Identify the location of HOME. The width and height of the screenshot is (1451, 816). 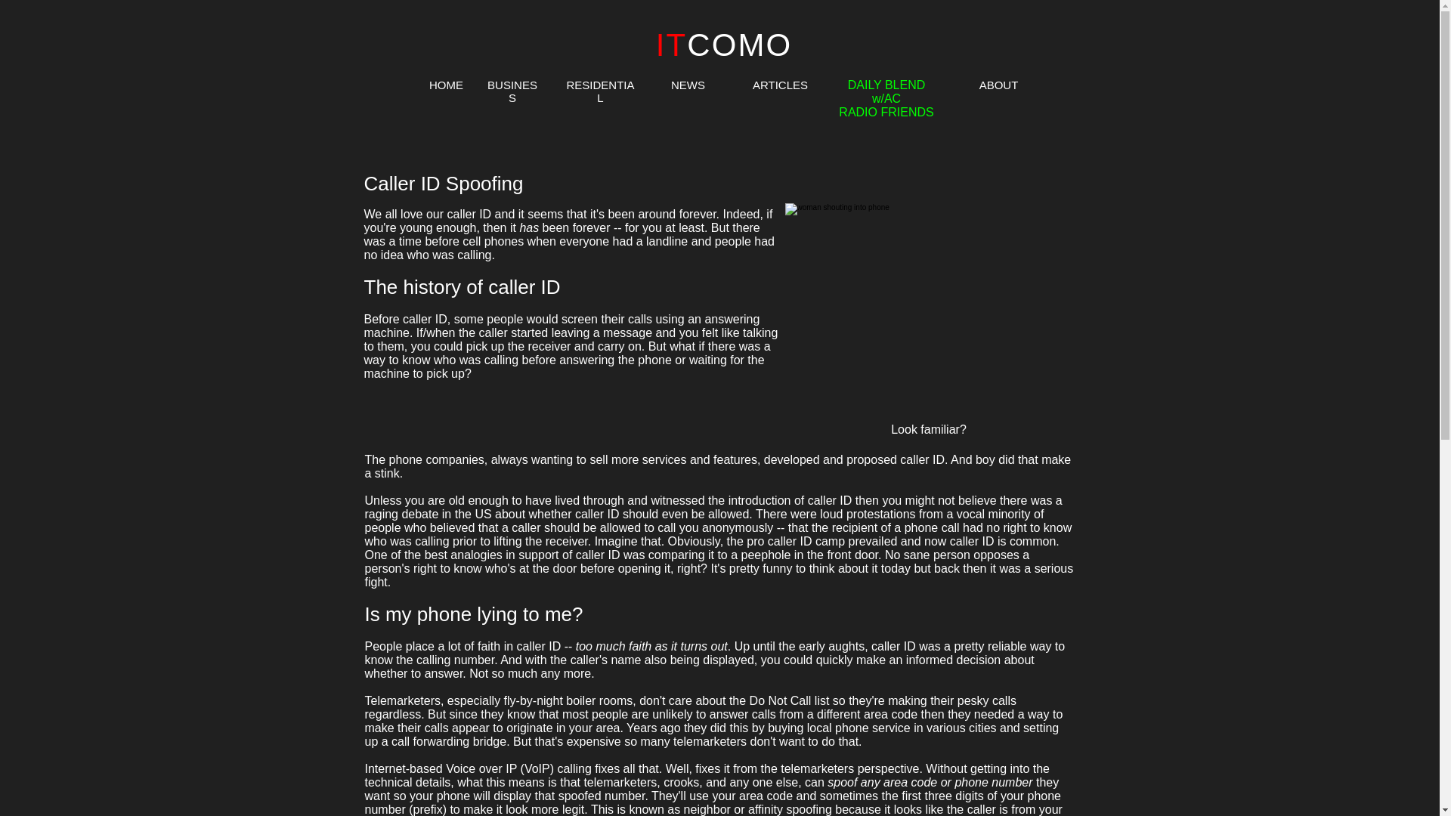
(446, 85).